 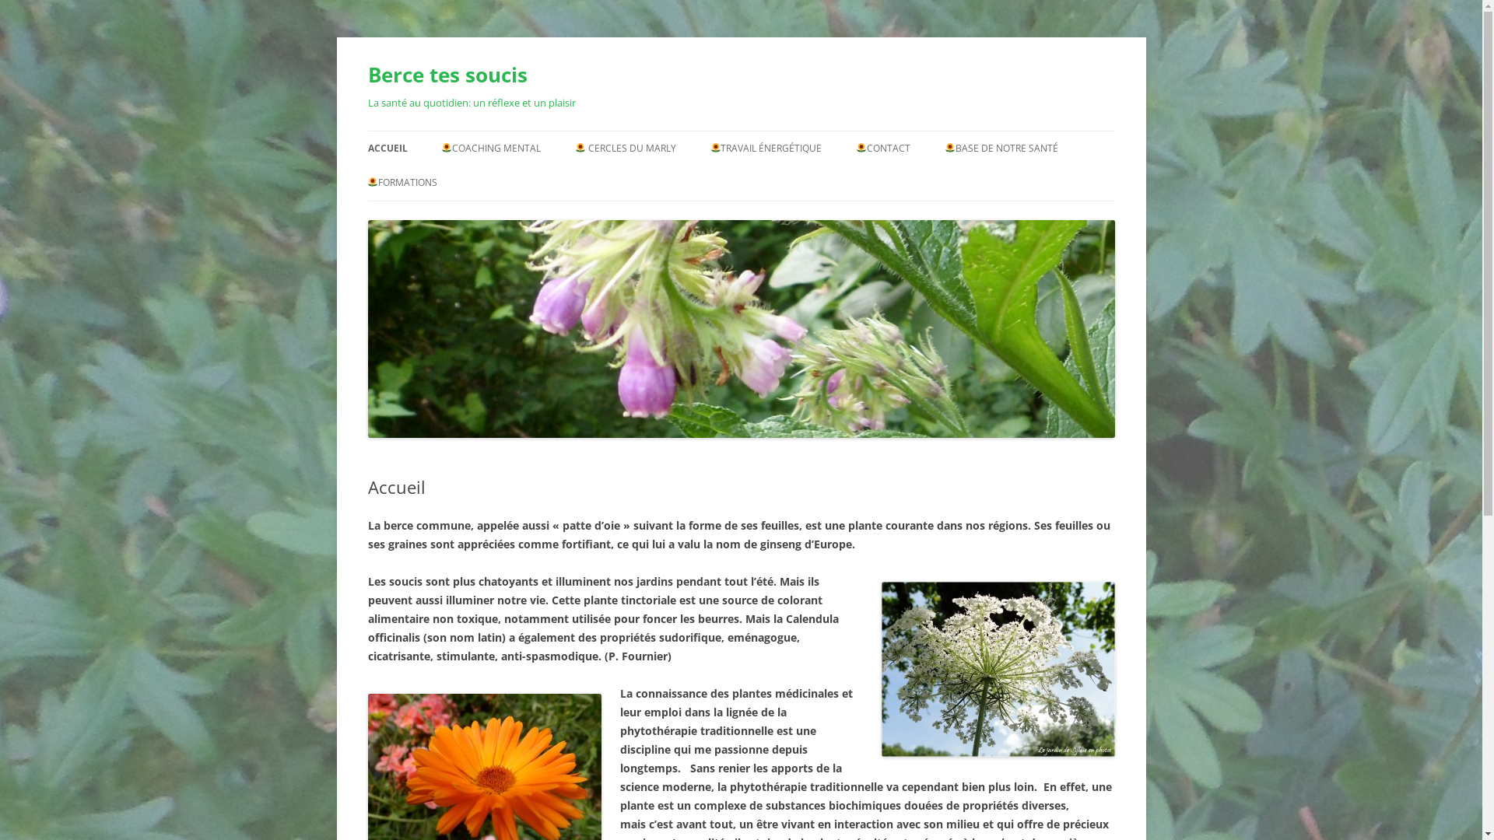 I want to click on CERCLES DU MARLY, so click(x=626, y=149).